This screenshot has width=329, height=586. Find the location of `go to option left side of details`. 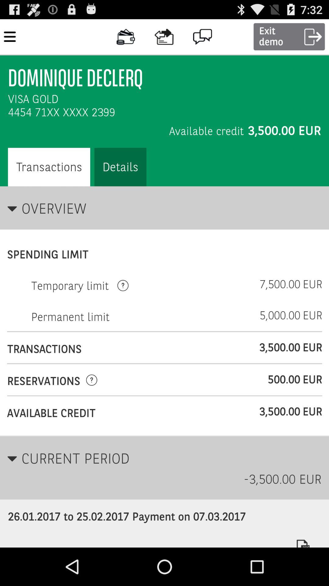

go to option left side of details is located at coordinates (49, 167).